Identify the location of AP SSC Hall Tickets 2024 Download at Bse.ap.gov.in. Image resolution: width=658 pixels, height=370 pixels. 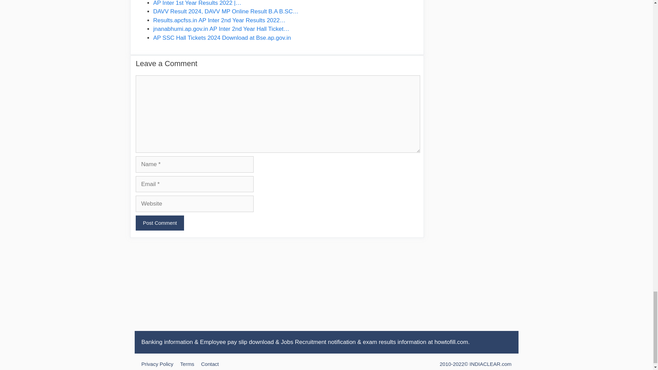
(222, 38).